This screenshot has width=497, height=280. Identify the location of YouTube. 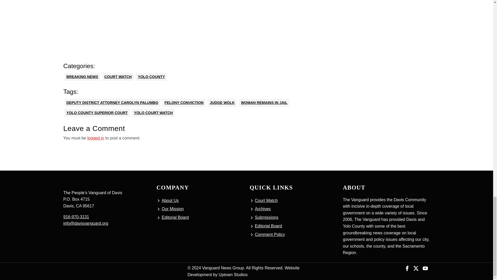
(425, 268).